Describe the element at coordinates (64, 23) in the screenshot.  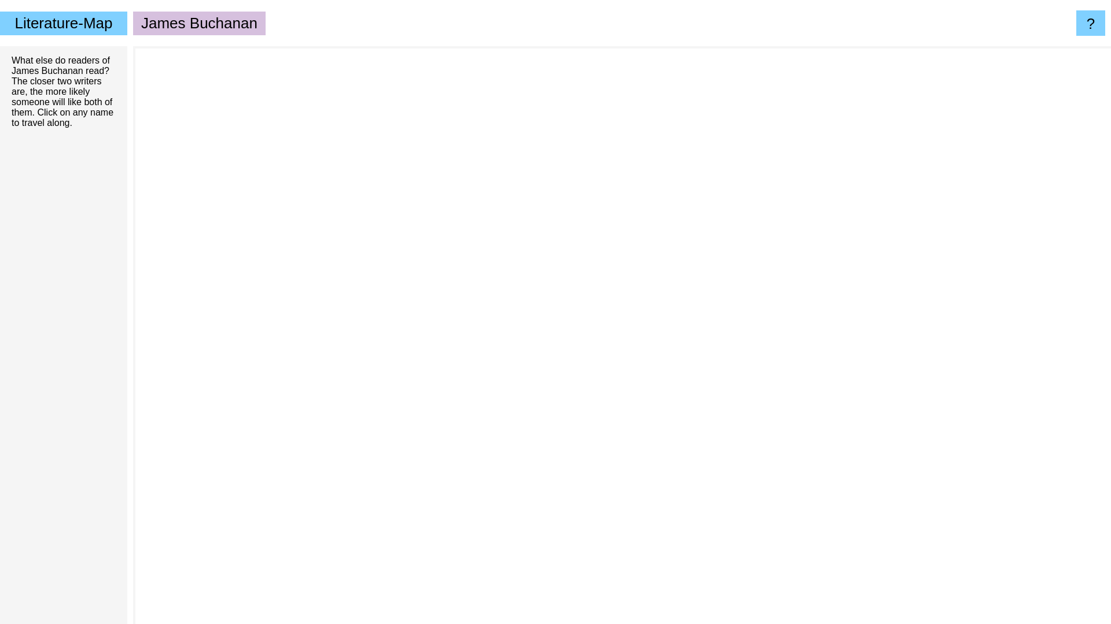
I see `Literature-Map` at that location.